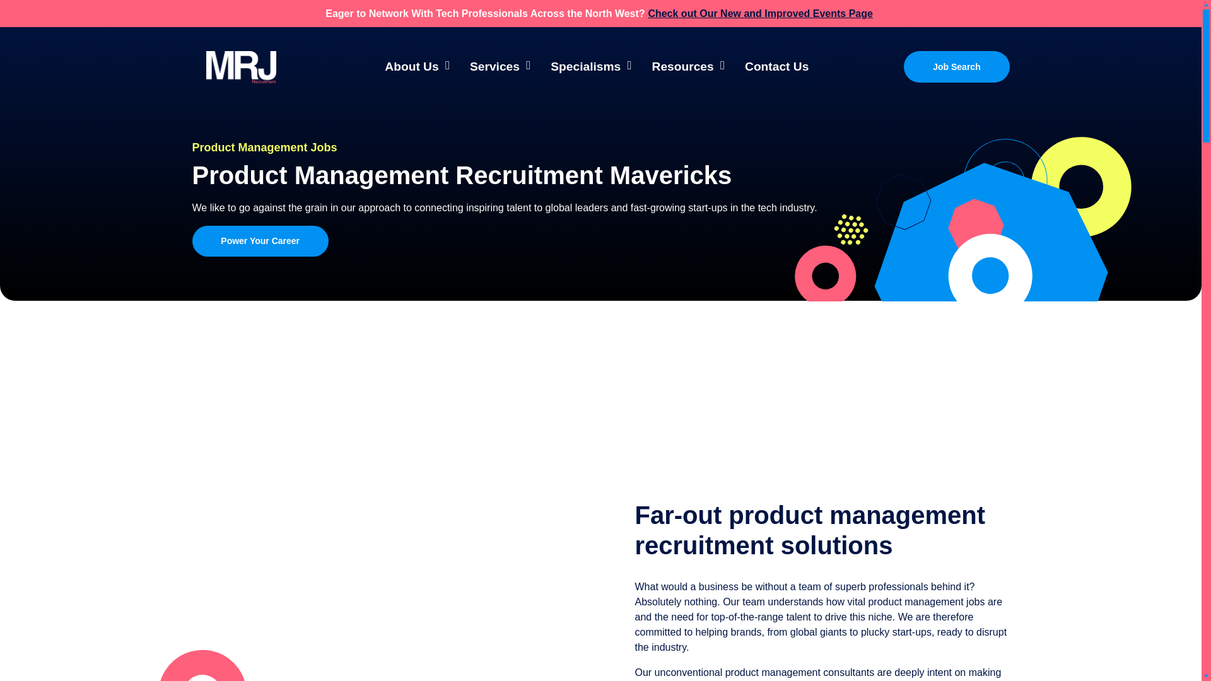  Describe the element at coordinates (500, 67) in the screenshot. I see `Services` at that location.